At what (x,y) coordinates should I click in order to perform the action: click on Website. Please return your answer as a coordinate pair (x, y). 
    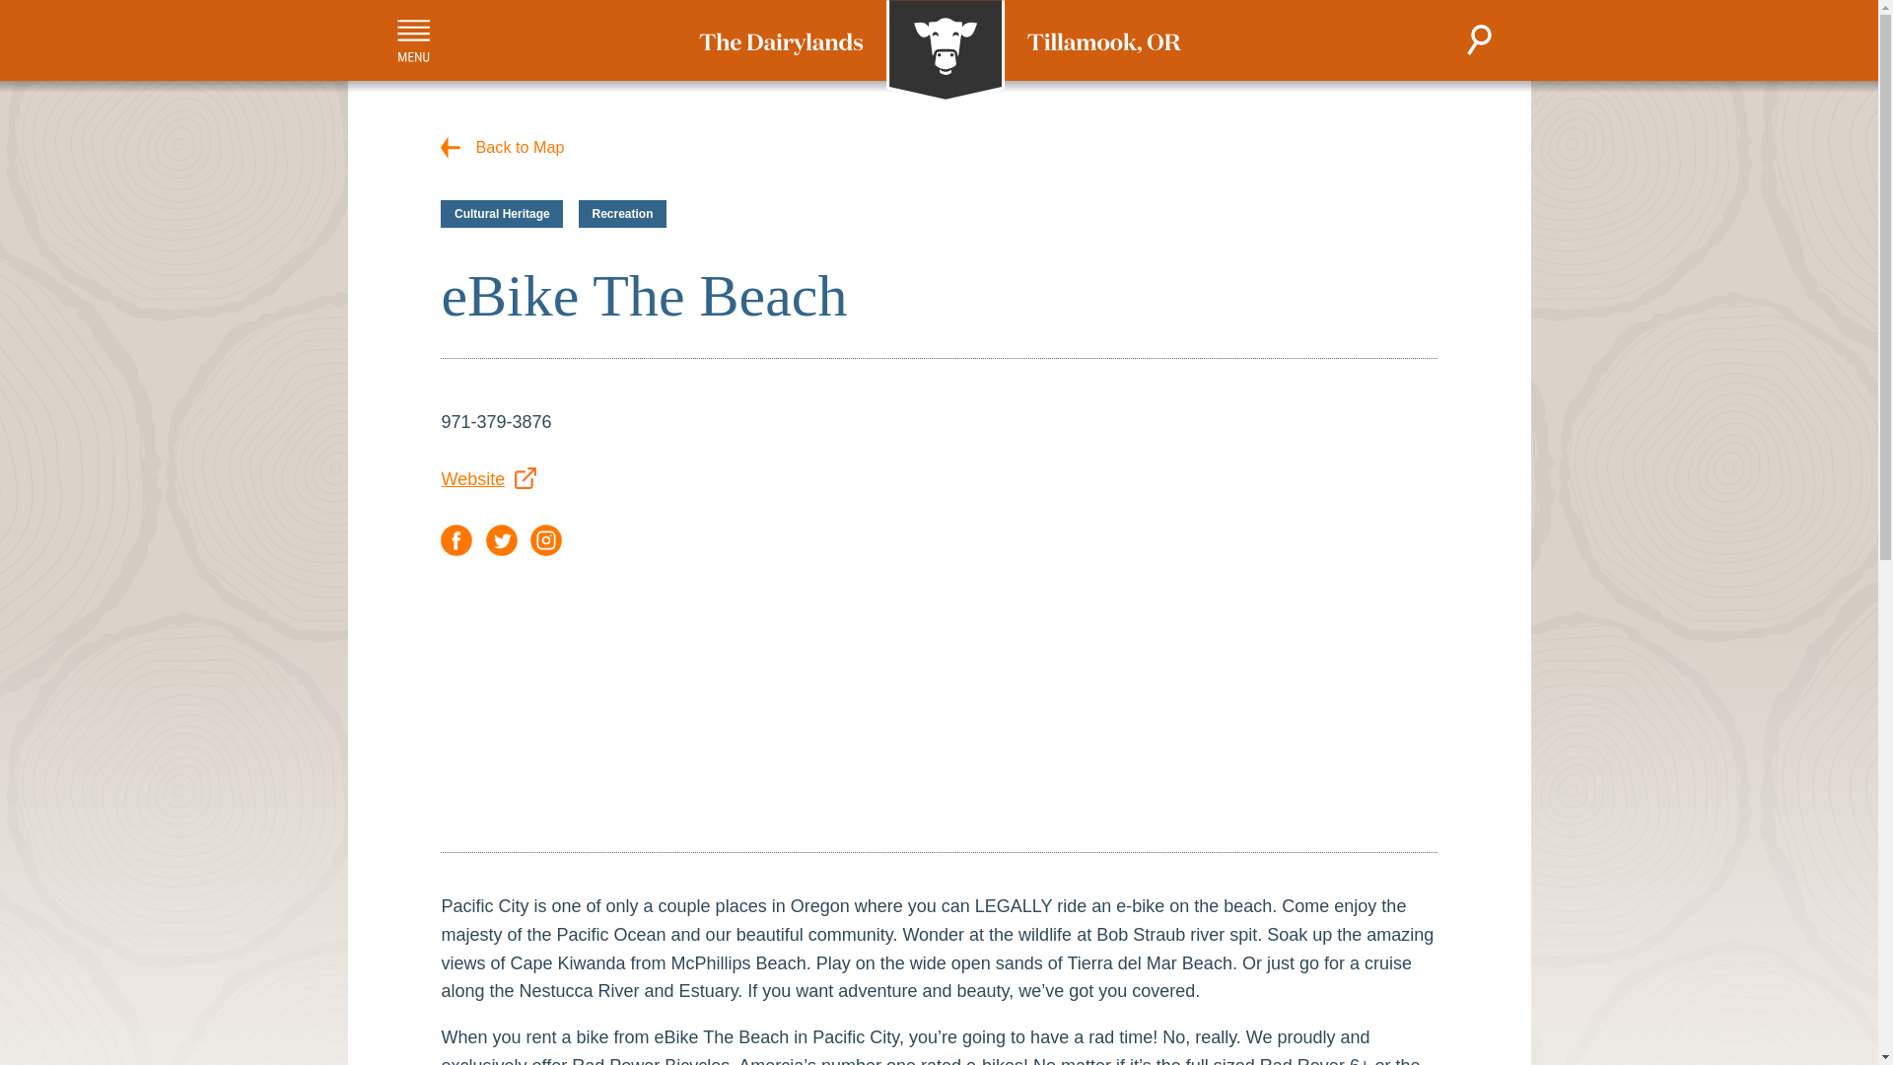
    Looking at the image, I should click on (488, 479).